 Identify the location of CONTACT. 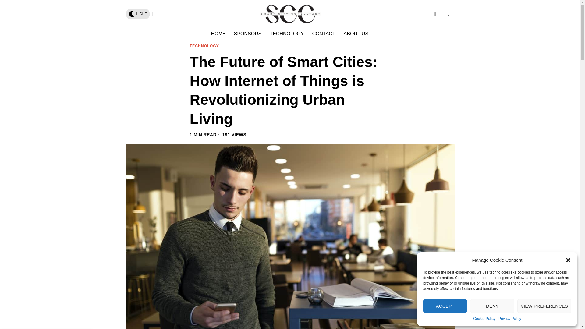
(324, 34).